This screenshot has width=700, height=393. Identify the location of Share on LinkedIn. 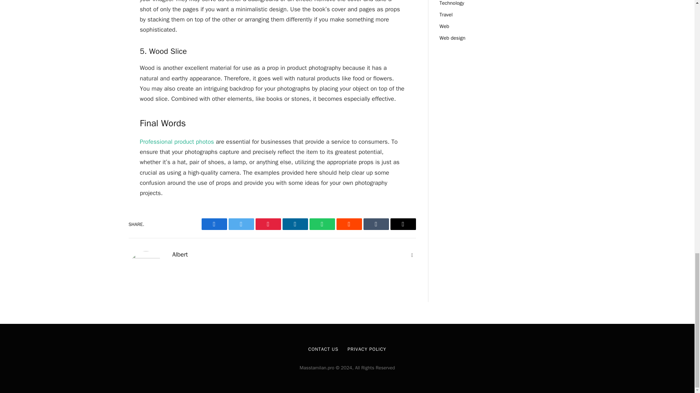
(295, 224).